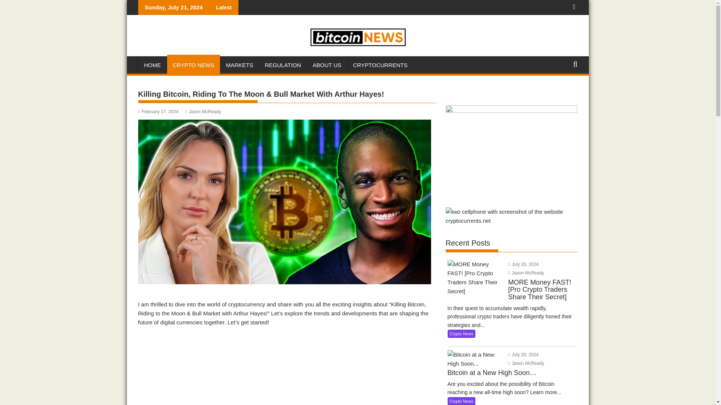  I want to click on YouTube video player, so click(288, 369).